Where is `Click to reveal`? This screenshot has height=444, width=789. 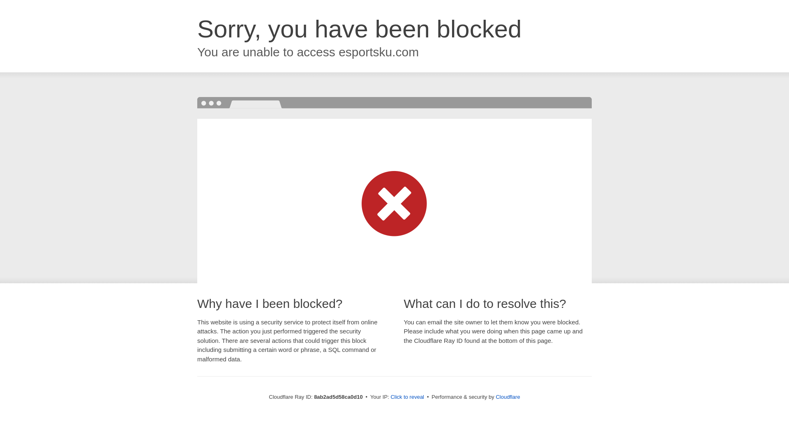
Click to reveal is located at coordinates (407, 397).